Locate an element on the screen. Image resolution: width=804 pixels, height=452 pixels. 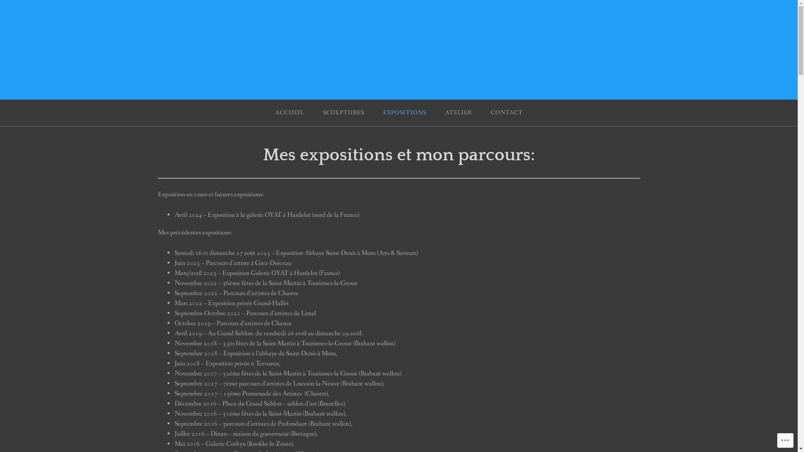
CONTACT is located at coordinates (507, 113).